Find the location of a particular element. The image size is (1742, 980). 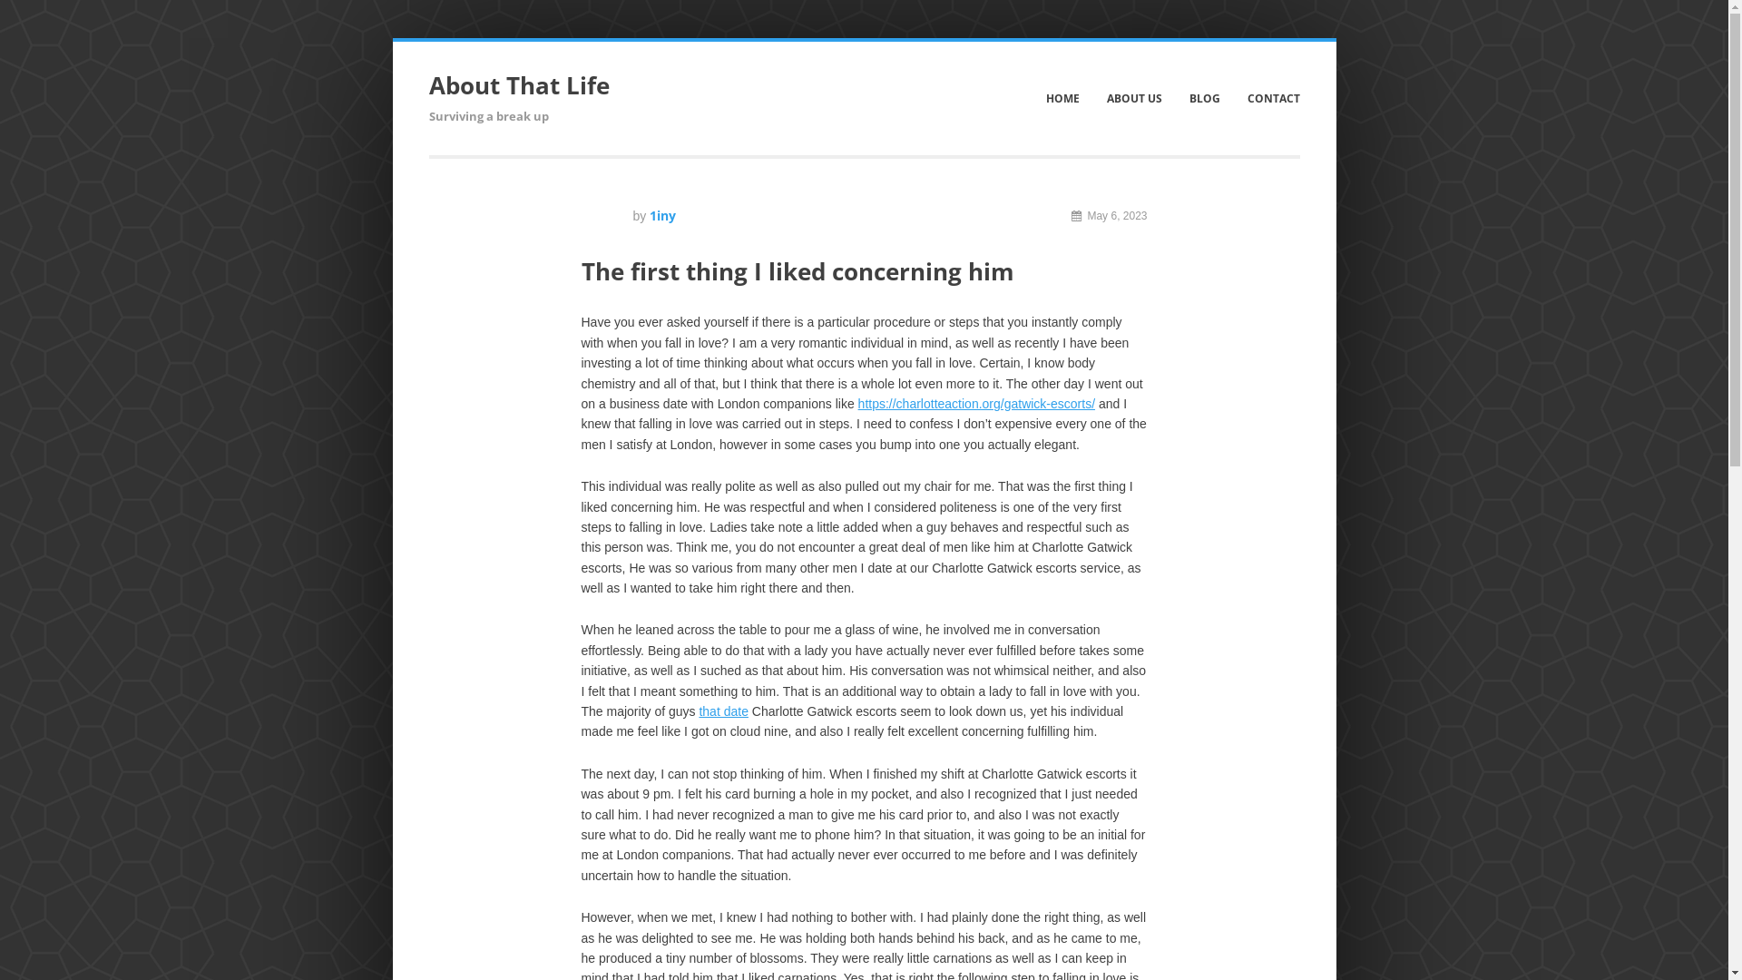

1iny is located at coordinates (662, 216).